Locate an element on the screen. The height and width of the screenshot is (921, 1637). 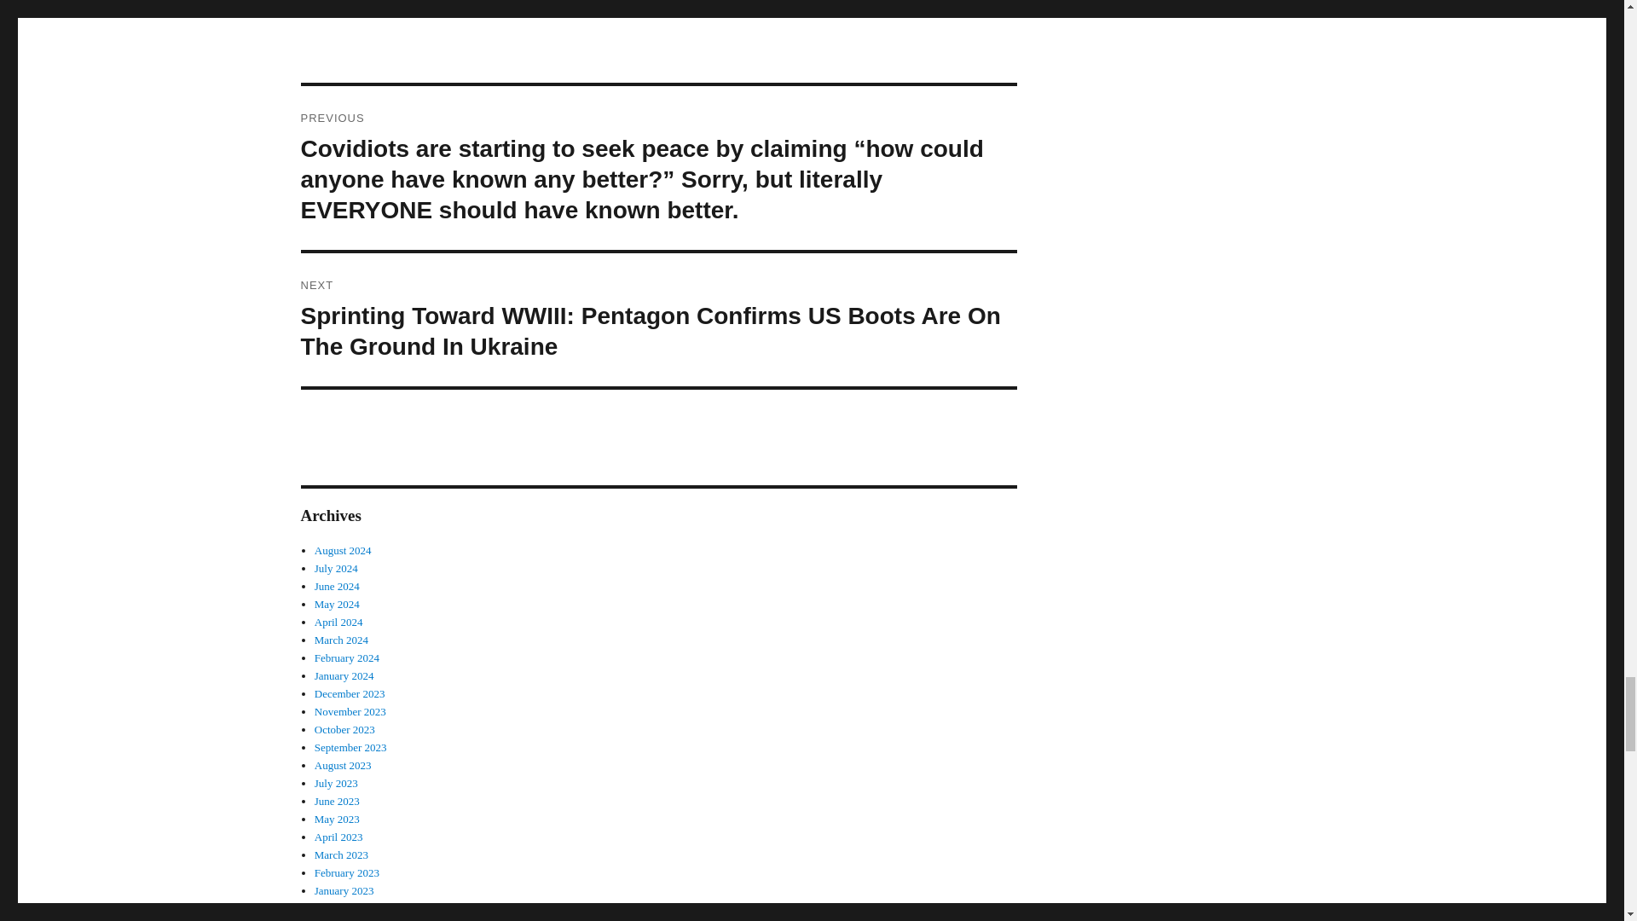
March 2024 is located at coordinates (341, 640).